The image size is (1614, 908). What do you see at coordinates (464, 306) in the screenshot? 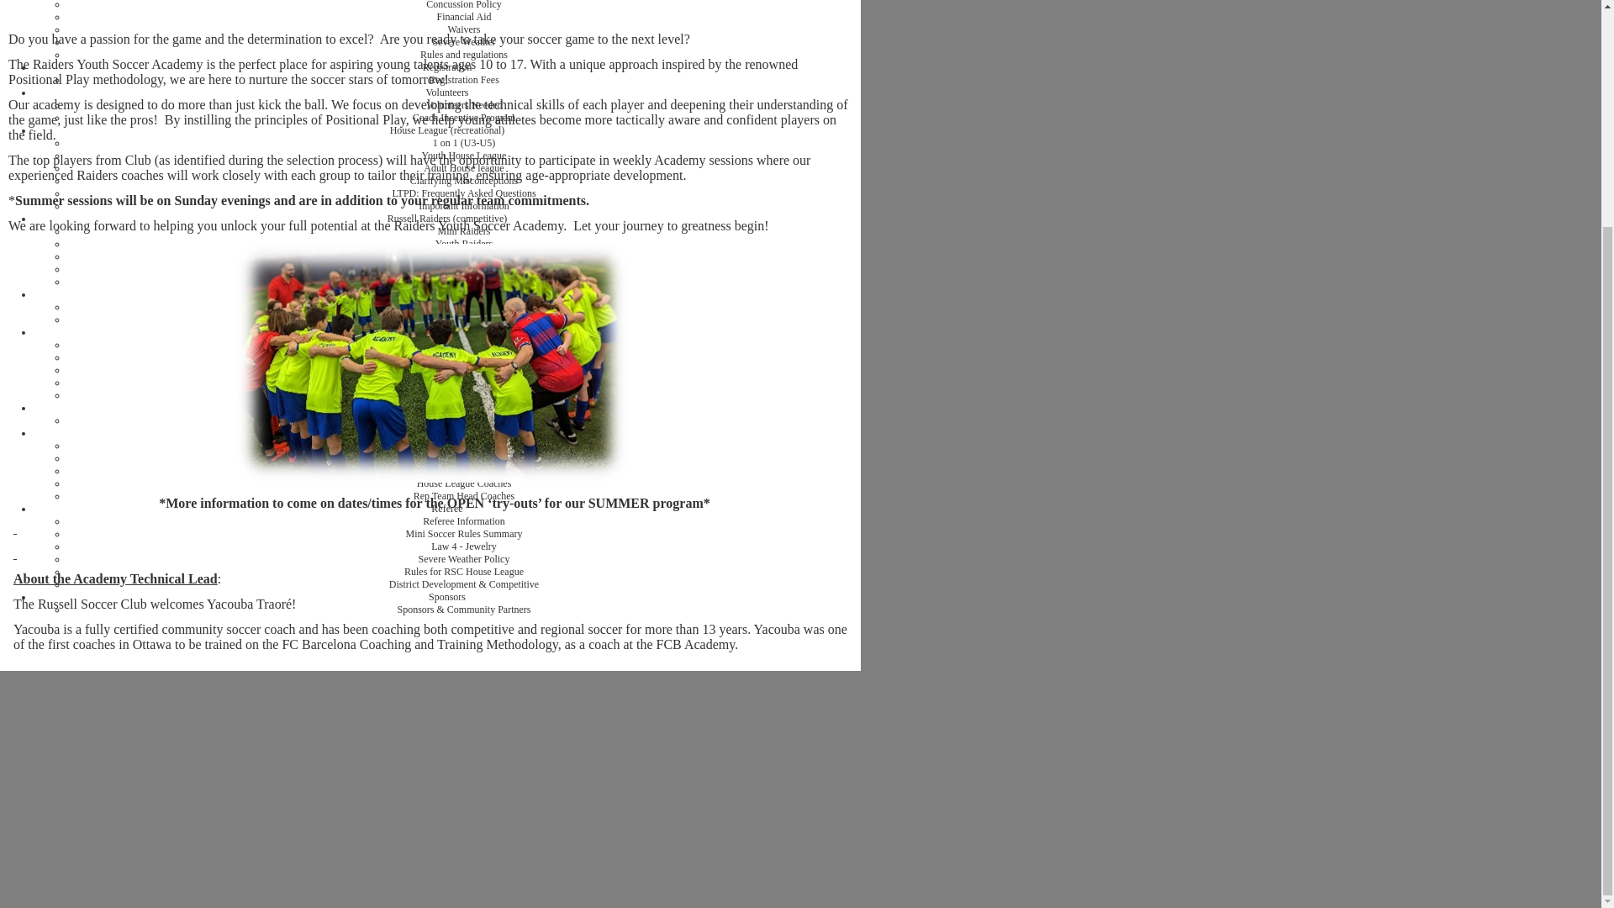
I see `Russell Raiders Youth Academy` at bounding box center [464, 306].